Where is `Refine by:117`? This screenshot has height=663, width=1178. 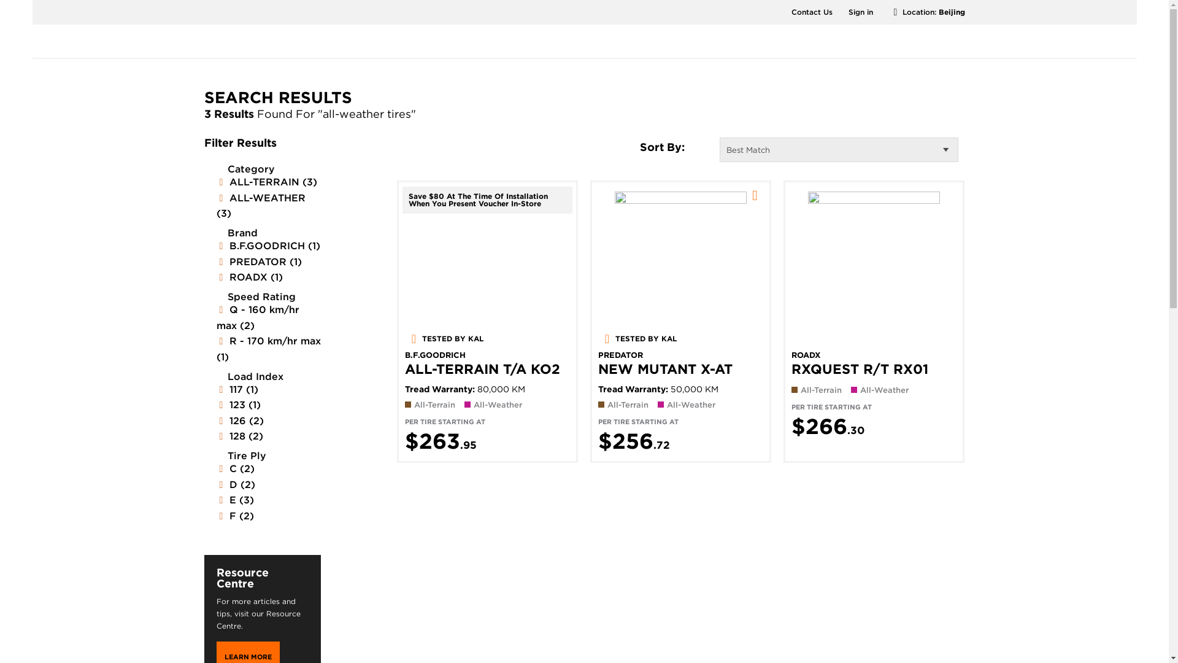 Refine by:117 is located at coordinates (237, 389).